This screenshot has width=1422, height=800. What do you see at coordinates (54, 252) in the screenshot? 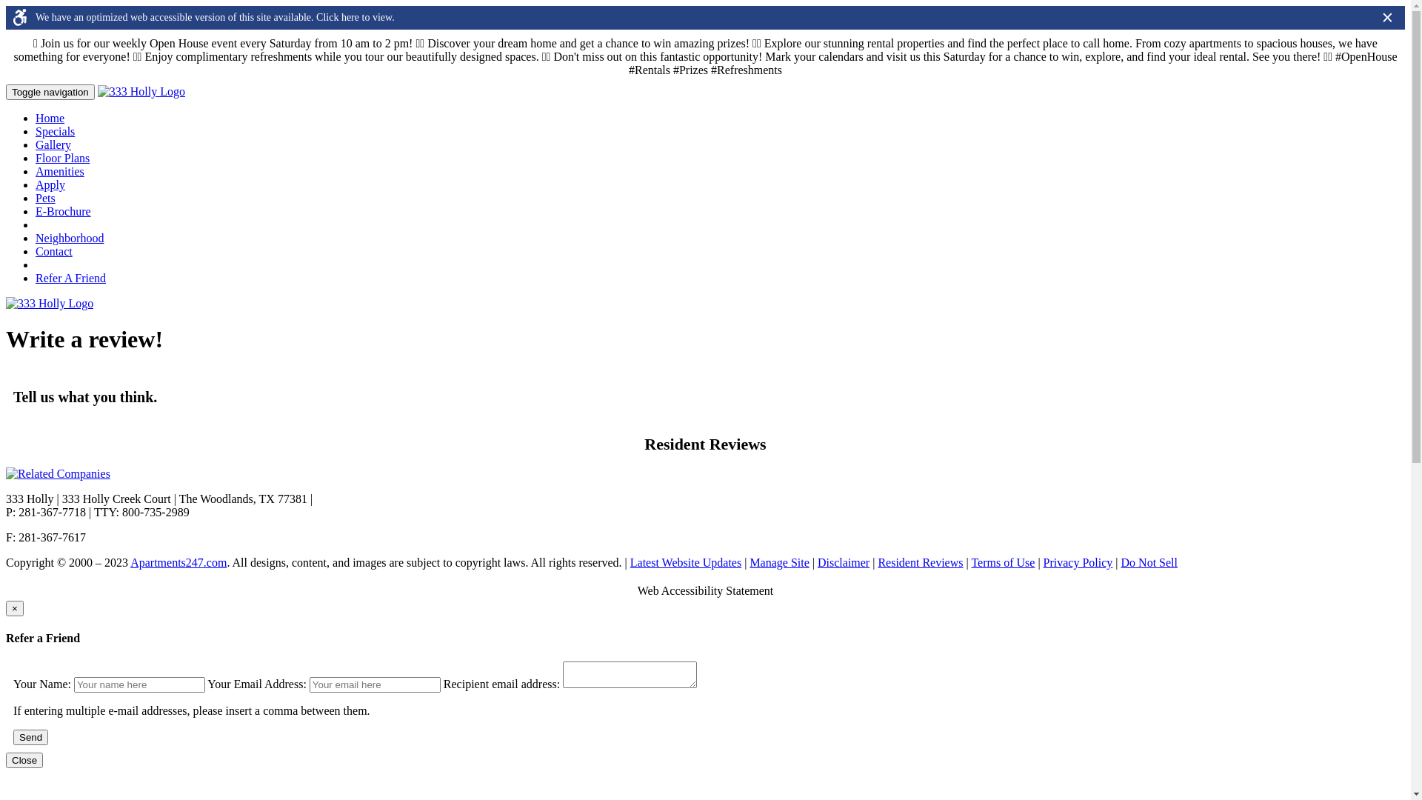
I see `Contact` at bounding box center [54, 252].